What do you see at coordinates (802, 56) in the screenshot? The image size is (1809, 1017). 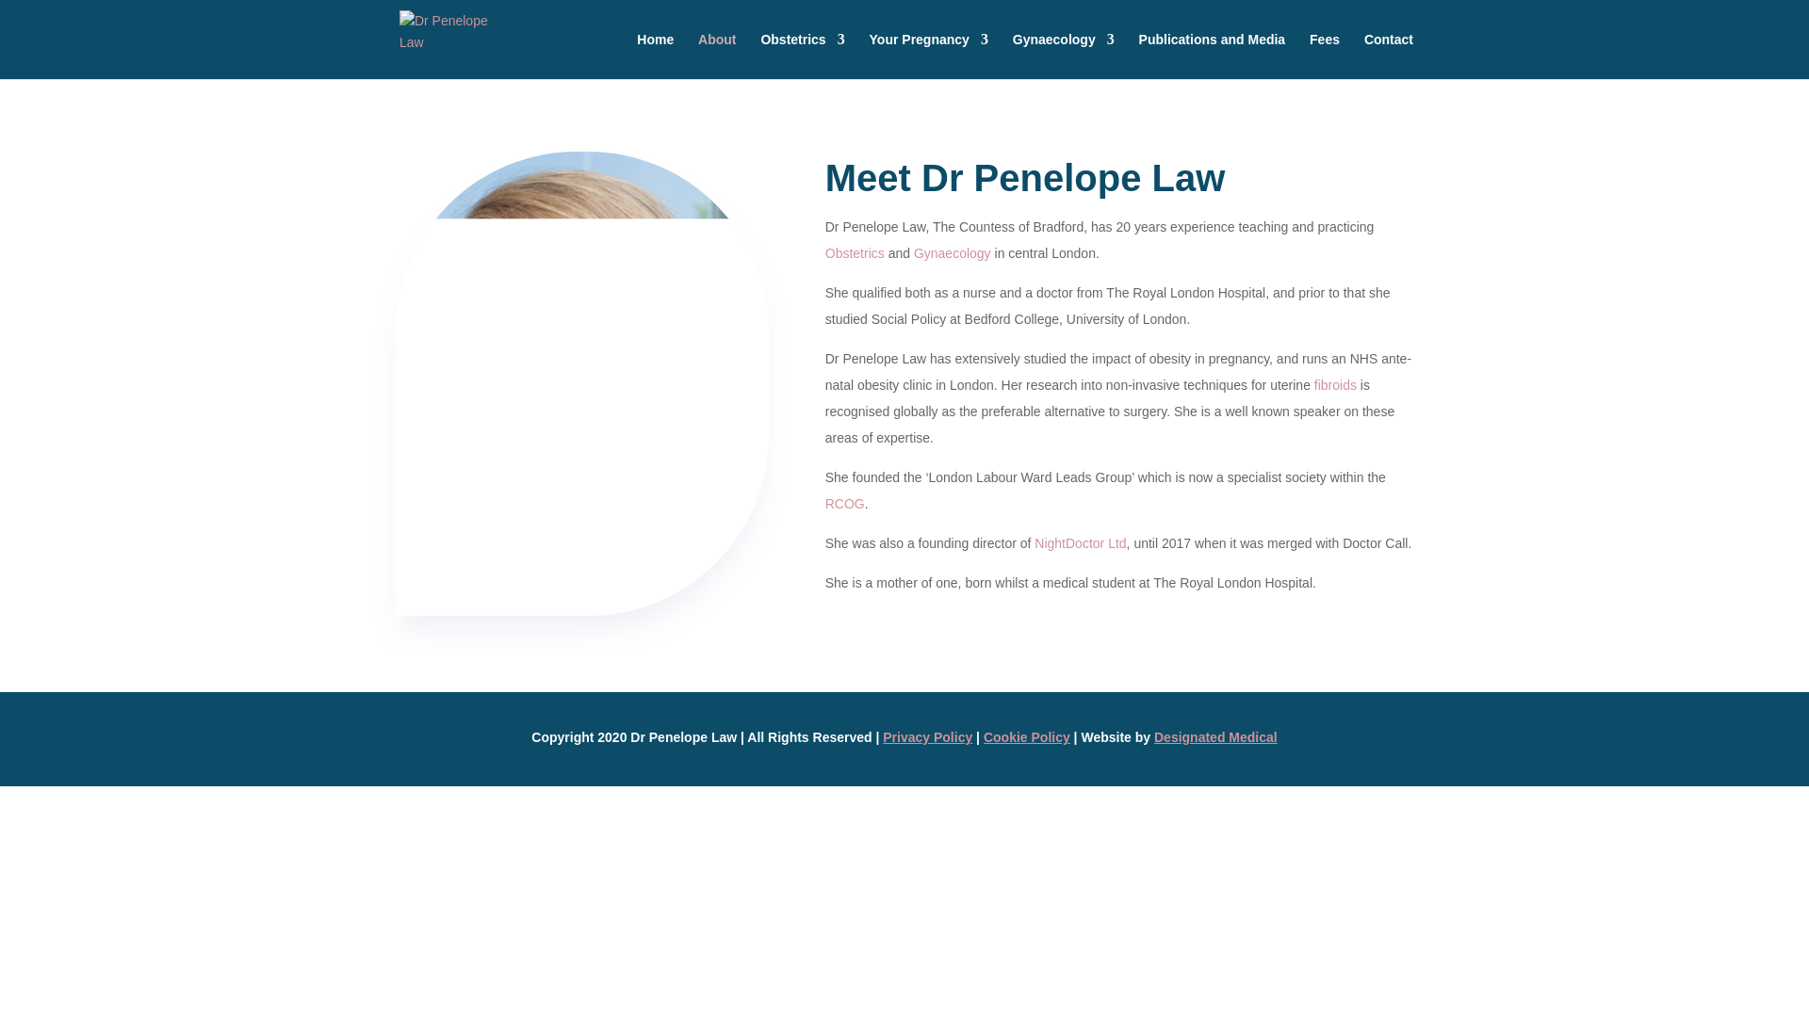 I see `Obstetrics` at bounding box center [802, 56].